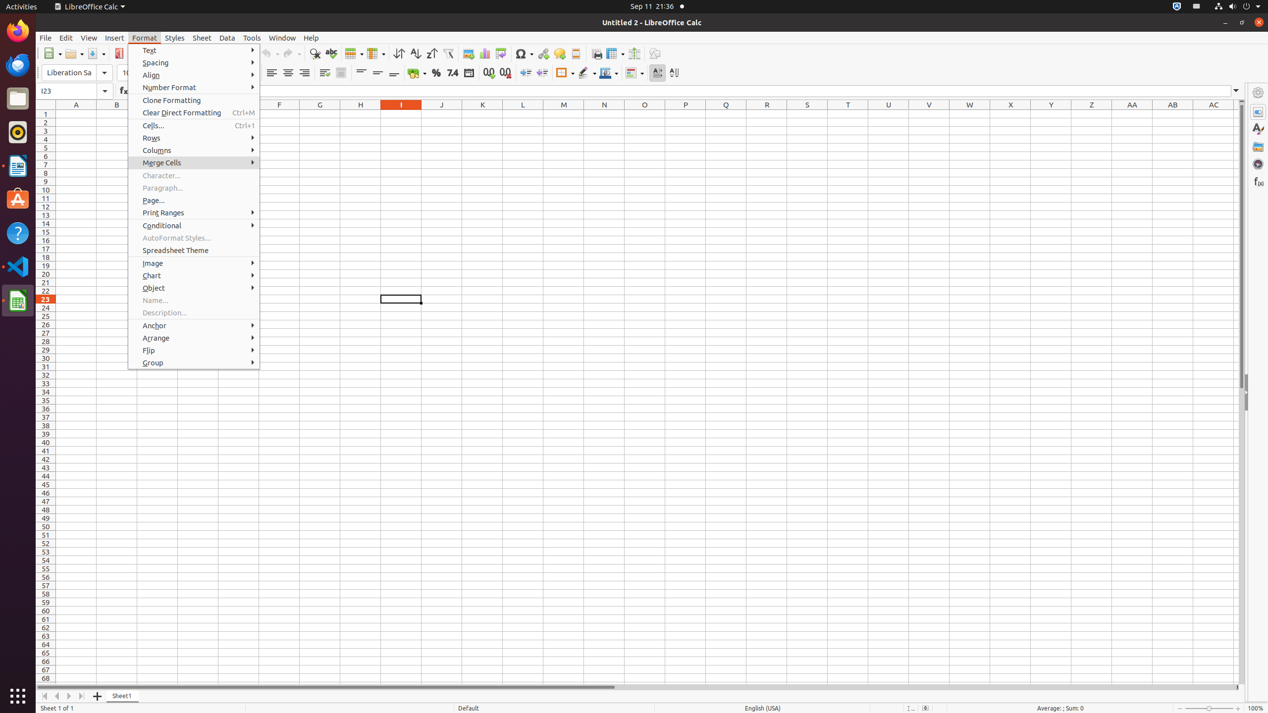 The width and height of the screenshot is (1268, 713). What do you see at coordinates (489, 73) in the screenshot?
I see `Add Decimal Place` at bounding box center [489, 73].